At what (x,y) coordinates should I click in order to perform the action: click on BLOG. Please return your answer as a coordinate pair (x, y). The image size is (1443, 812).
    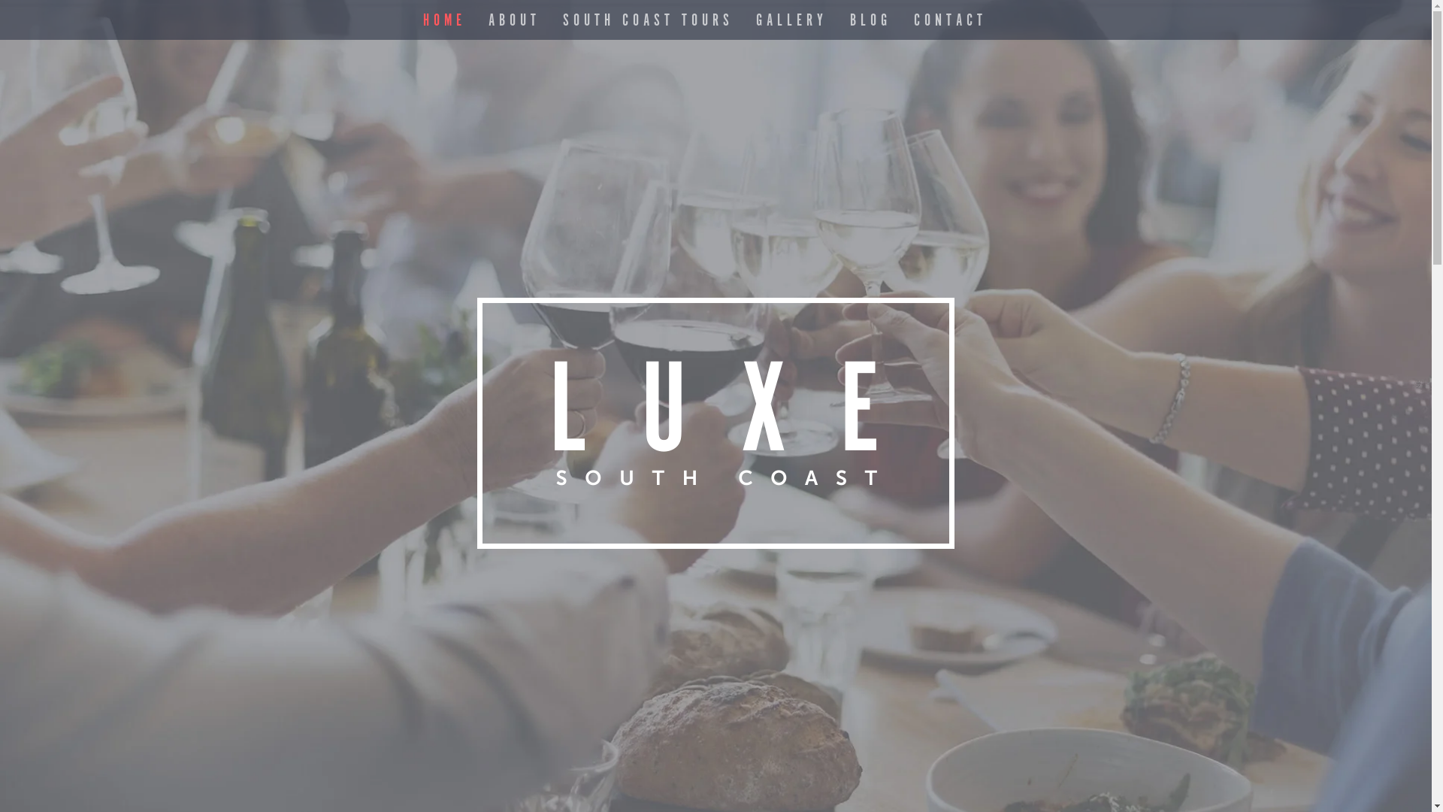
    Looking at the image, I should click on (870, 28).